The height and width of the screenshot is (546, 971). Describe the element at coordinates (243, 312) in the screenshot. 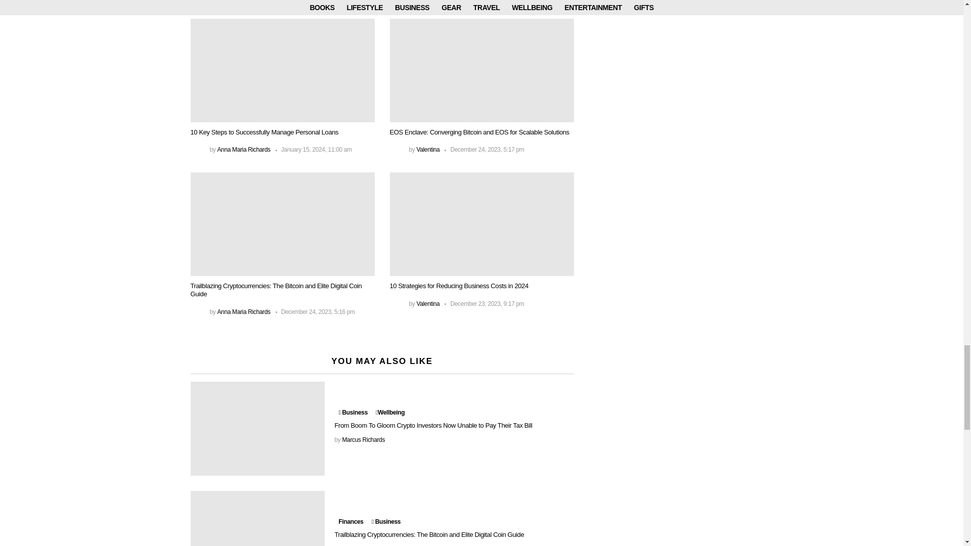

I see `Posts by Anna Maria Richards` at that location.